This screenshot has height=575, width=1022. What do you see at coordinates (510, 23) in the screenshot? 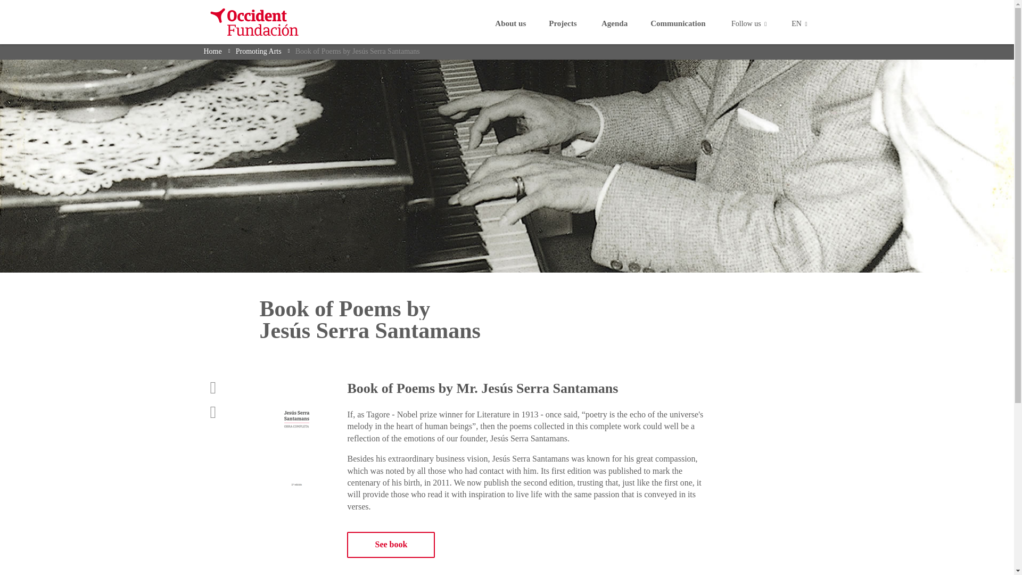
I see `About us` at bounding box center [510, 23].